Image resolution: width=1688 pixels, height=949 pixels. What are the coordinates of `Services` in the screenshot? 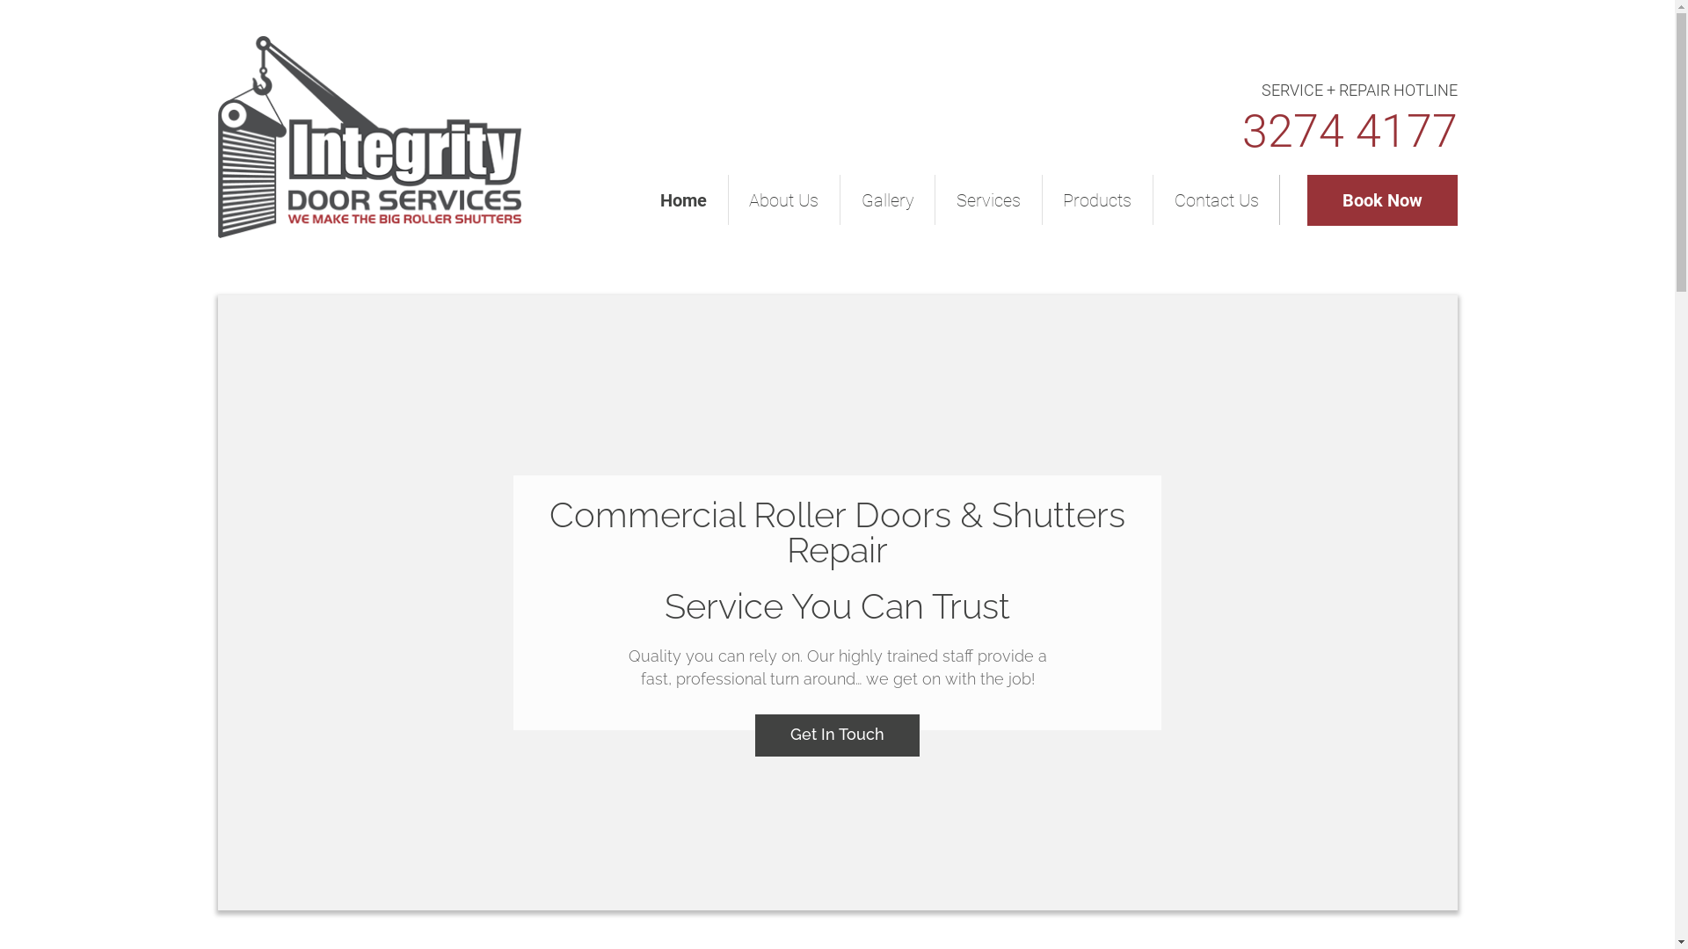 It's located at (988, 200).